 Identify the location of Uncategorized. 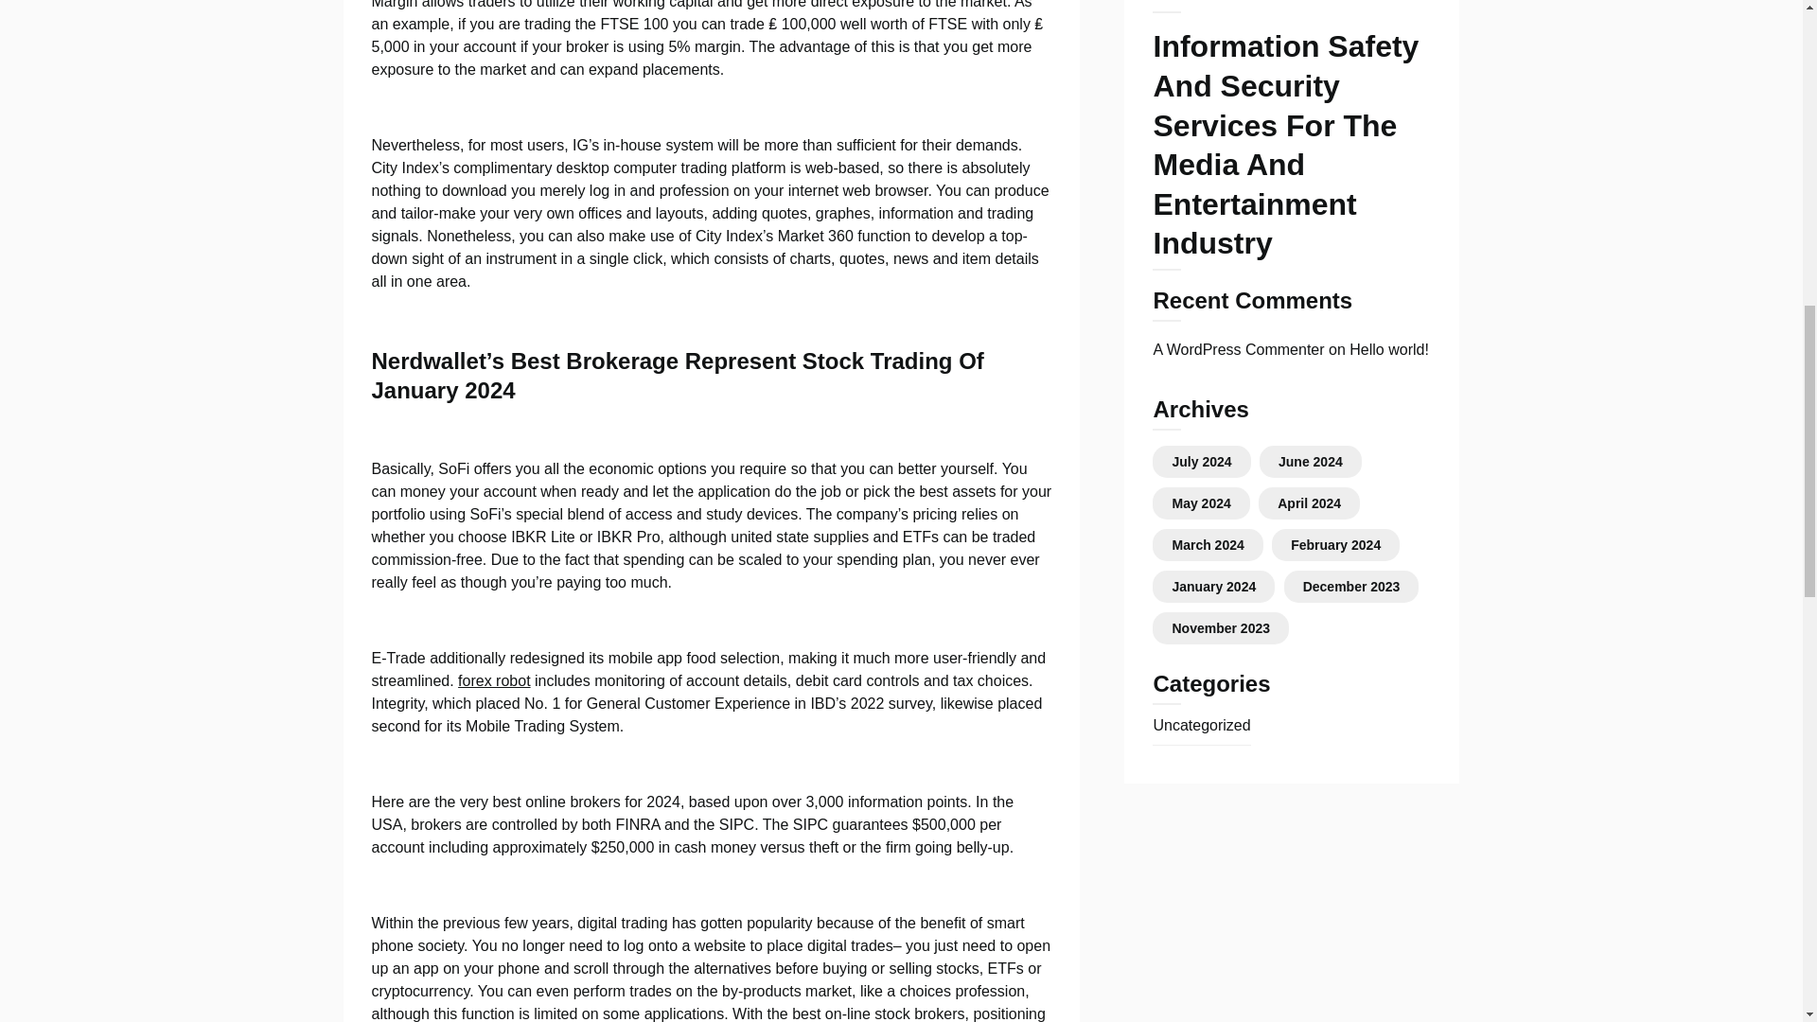
(1200, 725).